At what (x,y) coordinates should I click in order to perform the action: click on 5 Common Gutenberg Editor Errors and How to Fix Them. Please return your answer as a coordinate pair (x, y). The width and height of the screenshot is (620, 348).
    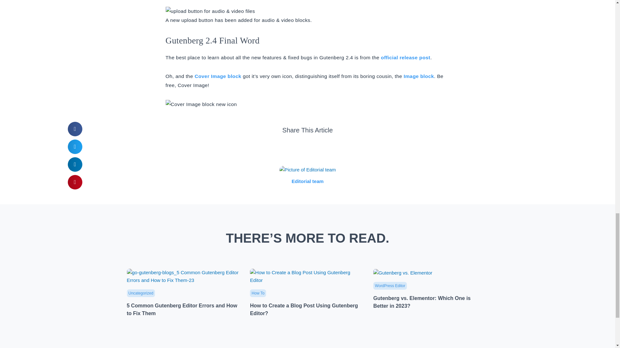
    Looking at the image, I should click on (181, 309).